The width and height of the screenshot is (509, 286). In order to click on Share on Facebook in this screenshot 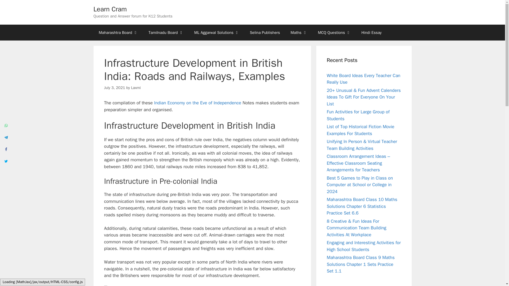, I will do `click(6, 149)`.